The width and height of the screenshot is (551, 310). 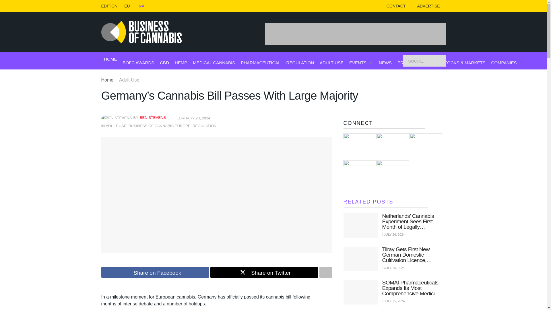 I want to click on ADULT-USE, so click(x=116, y=126).